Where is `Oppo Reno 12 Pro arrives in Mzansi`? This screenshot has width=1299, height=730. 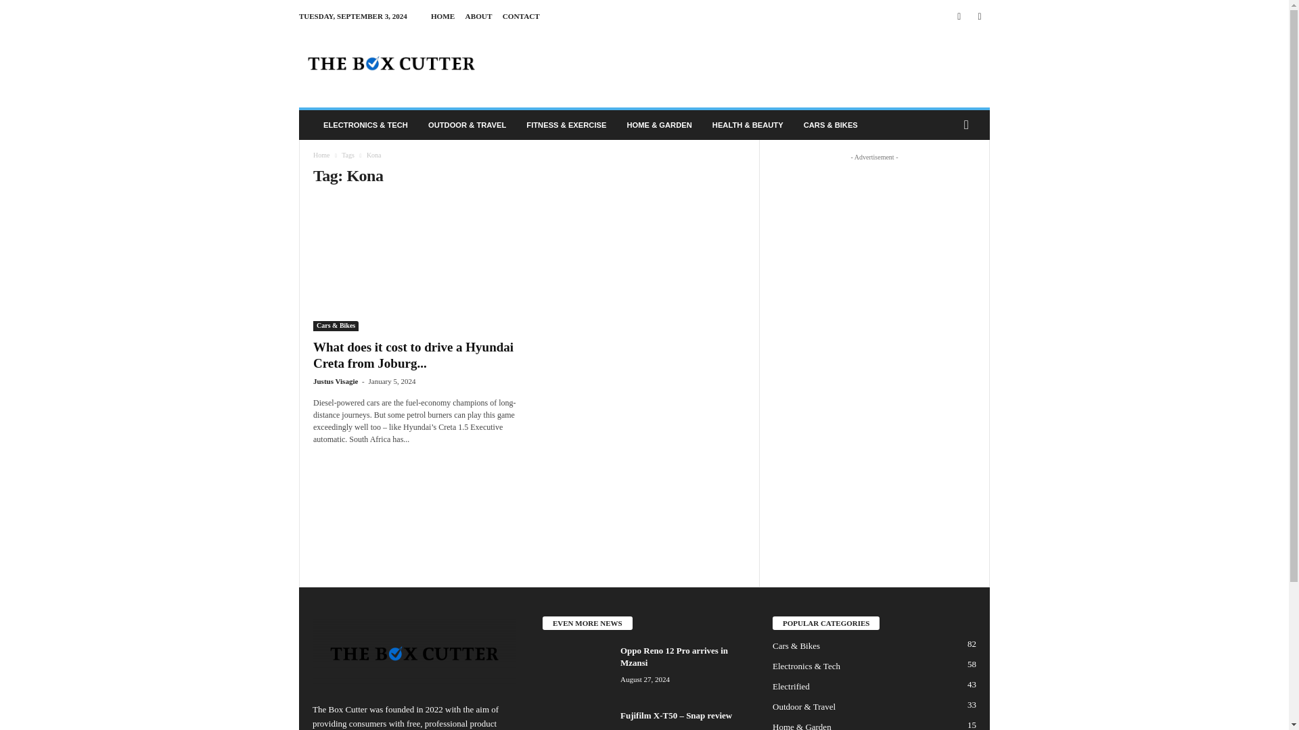
Oppo Reno 12 Pro arrives in Mzansi is located at coordinates (576, 670).